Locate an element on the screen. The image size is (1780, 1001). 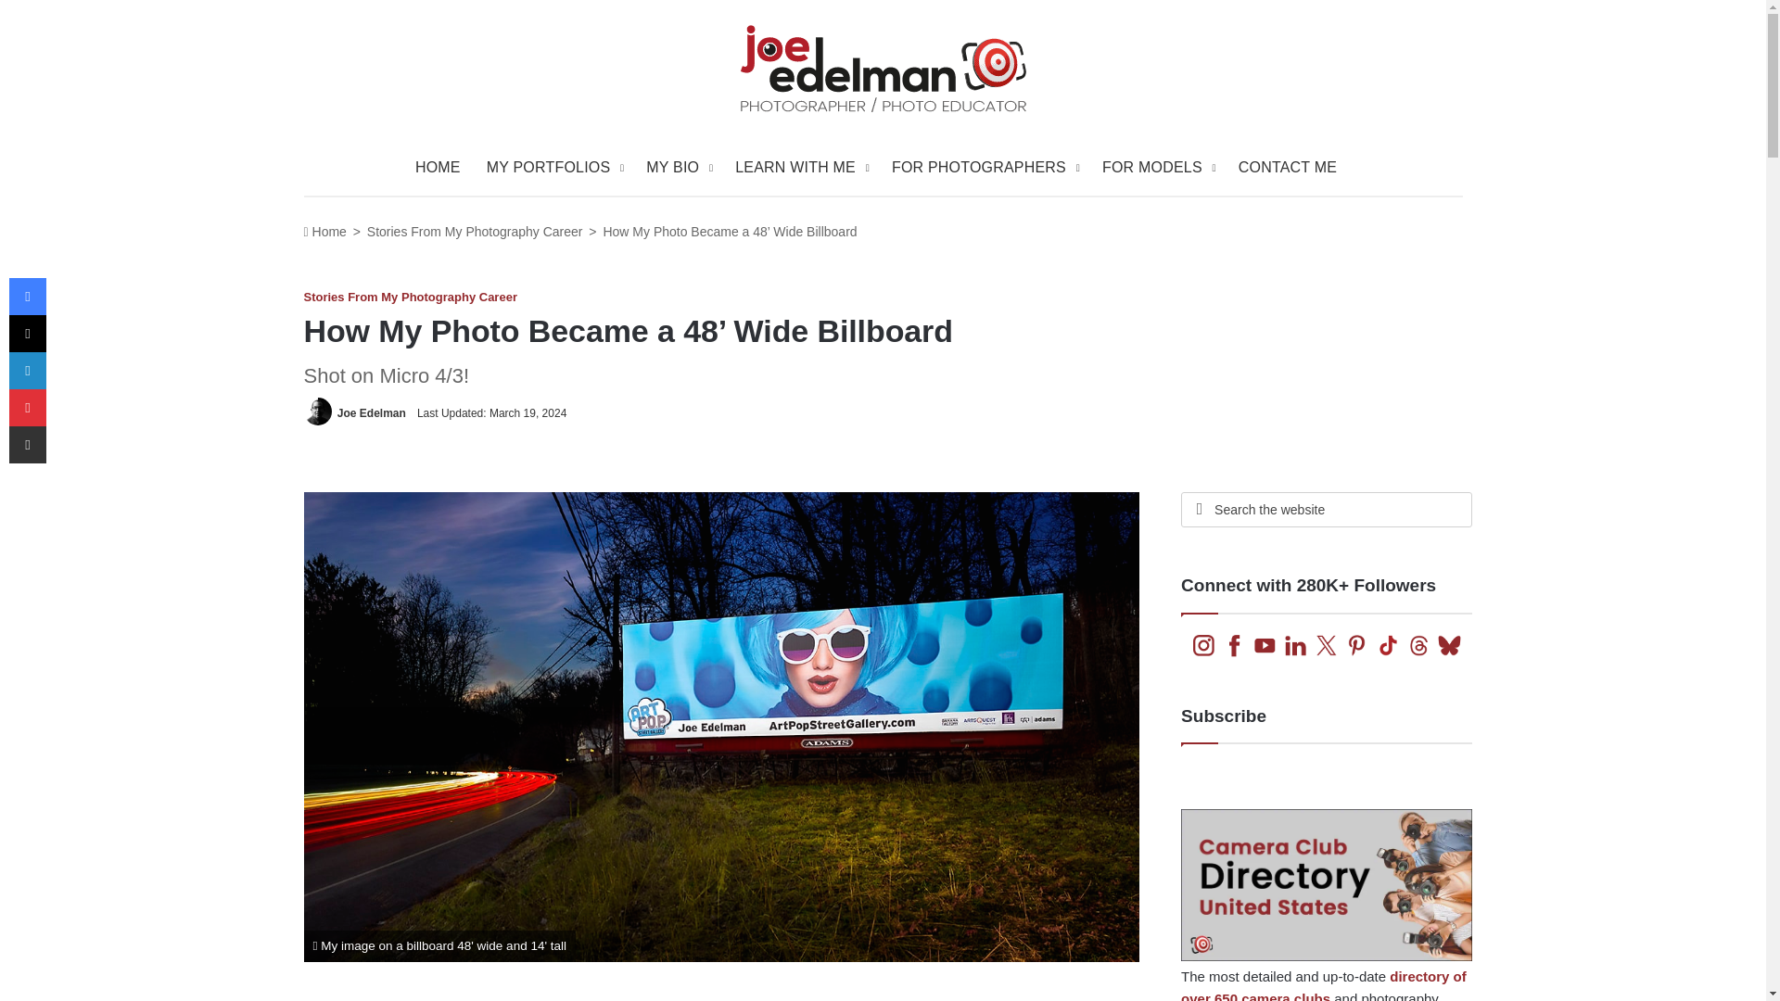
HOME is located at coordinates (438, 167).